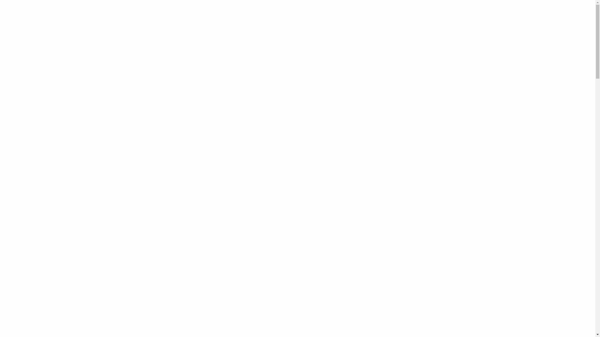 This screenshot has width=600, height=337. What do you see at coordinates (243, 27) in the screenshot?
I see `INFO` at bounding box center [243, 27].